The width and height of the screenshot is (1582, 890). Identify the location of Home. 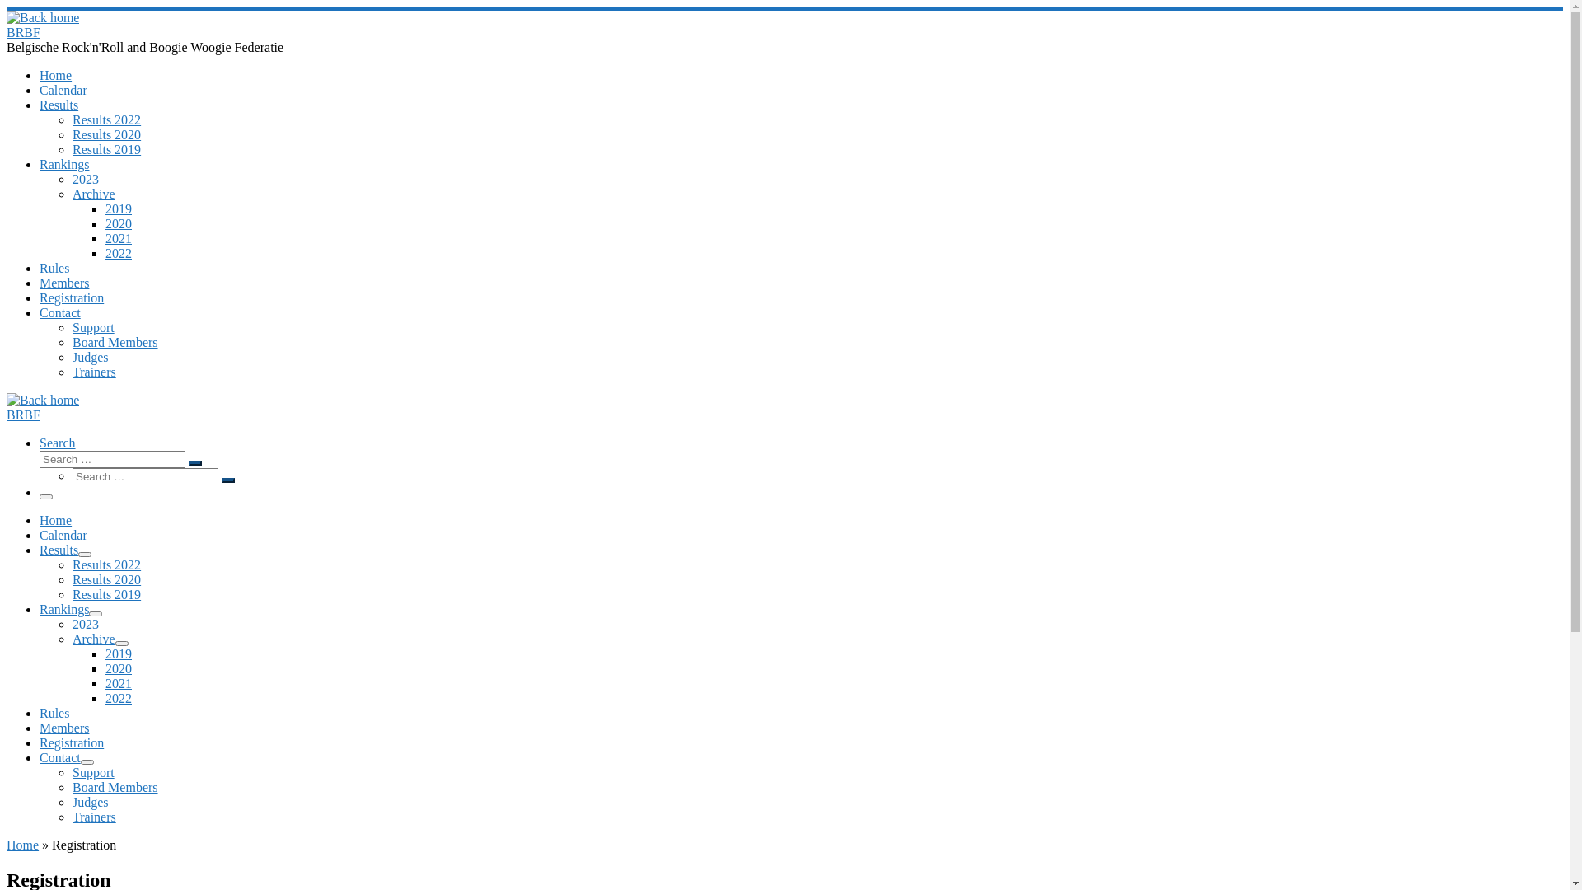
(23, 845).